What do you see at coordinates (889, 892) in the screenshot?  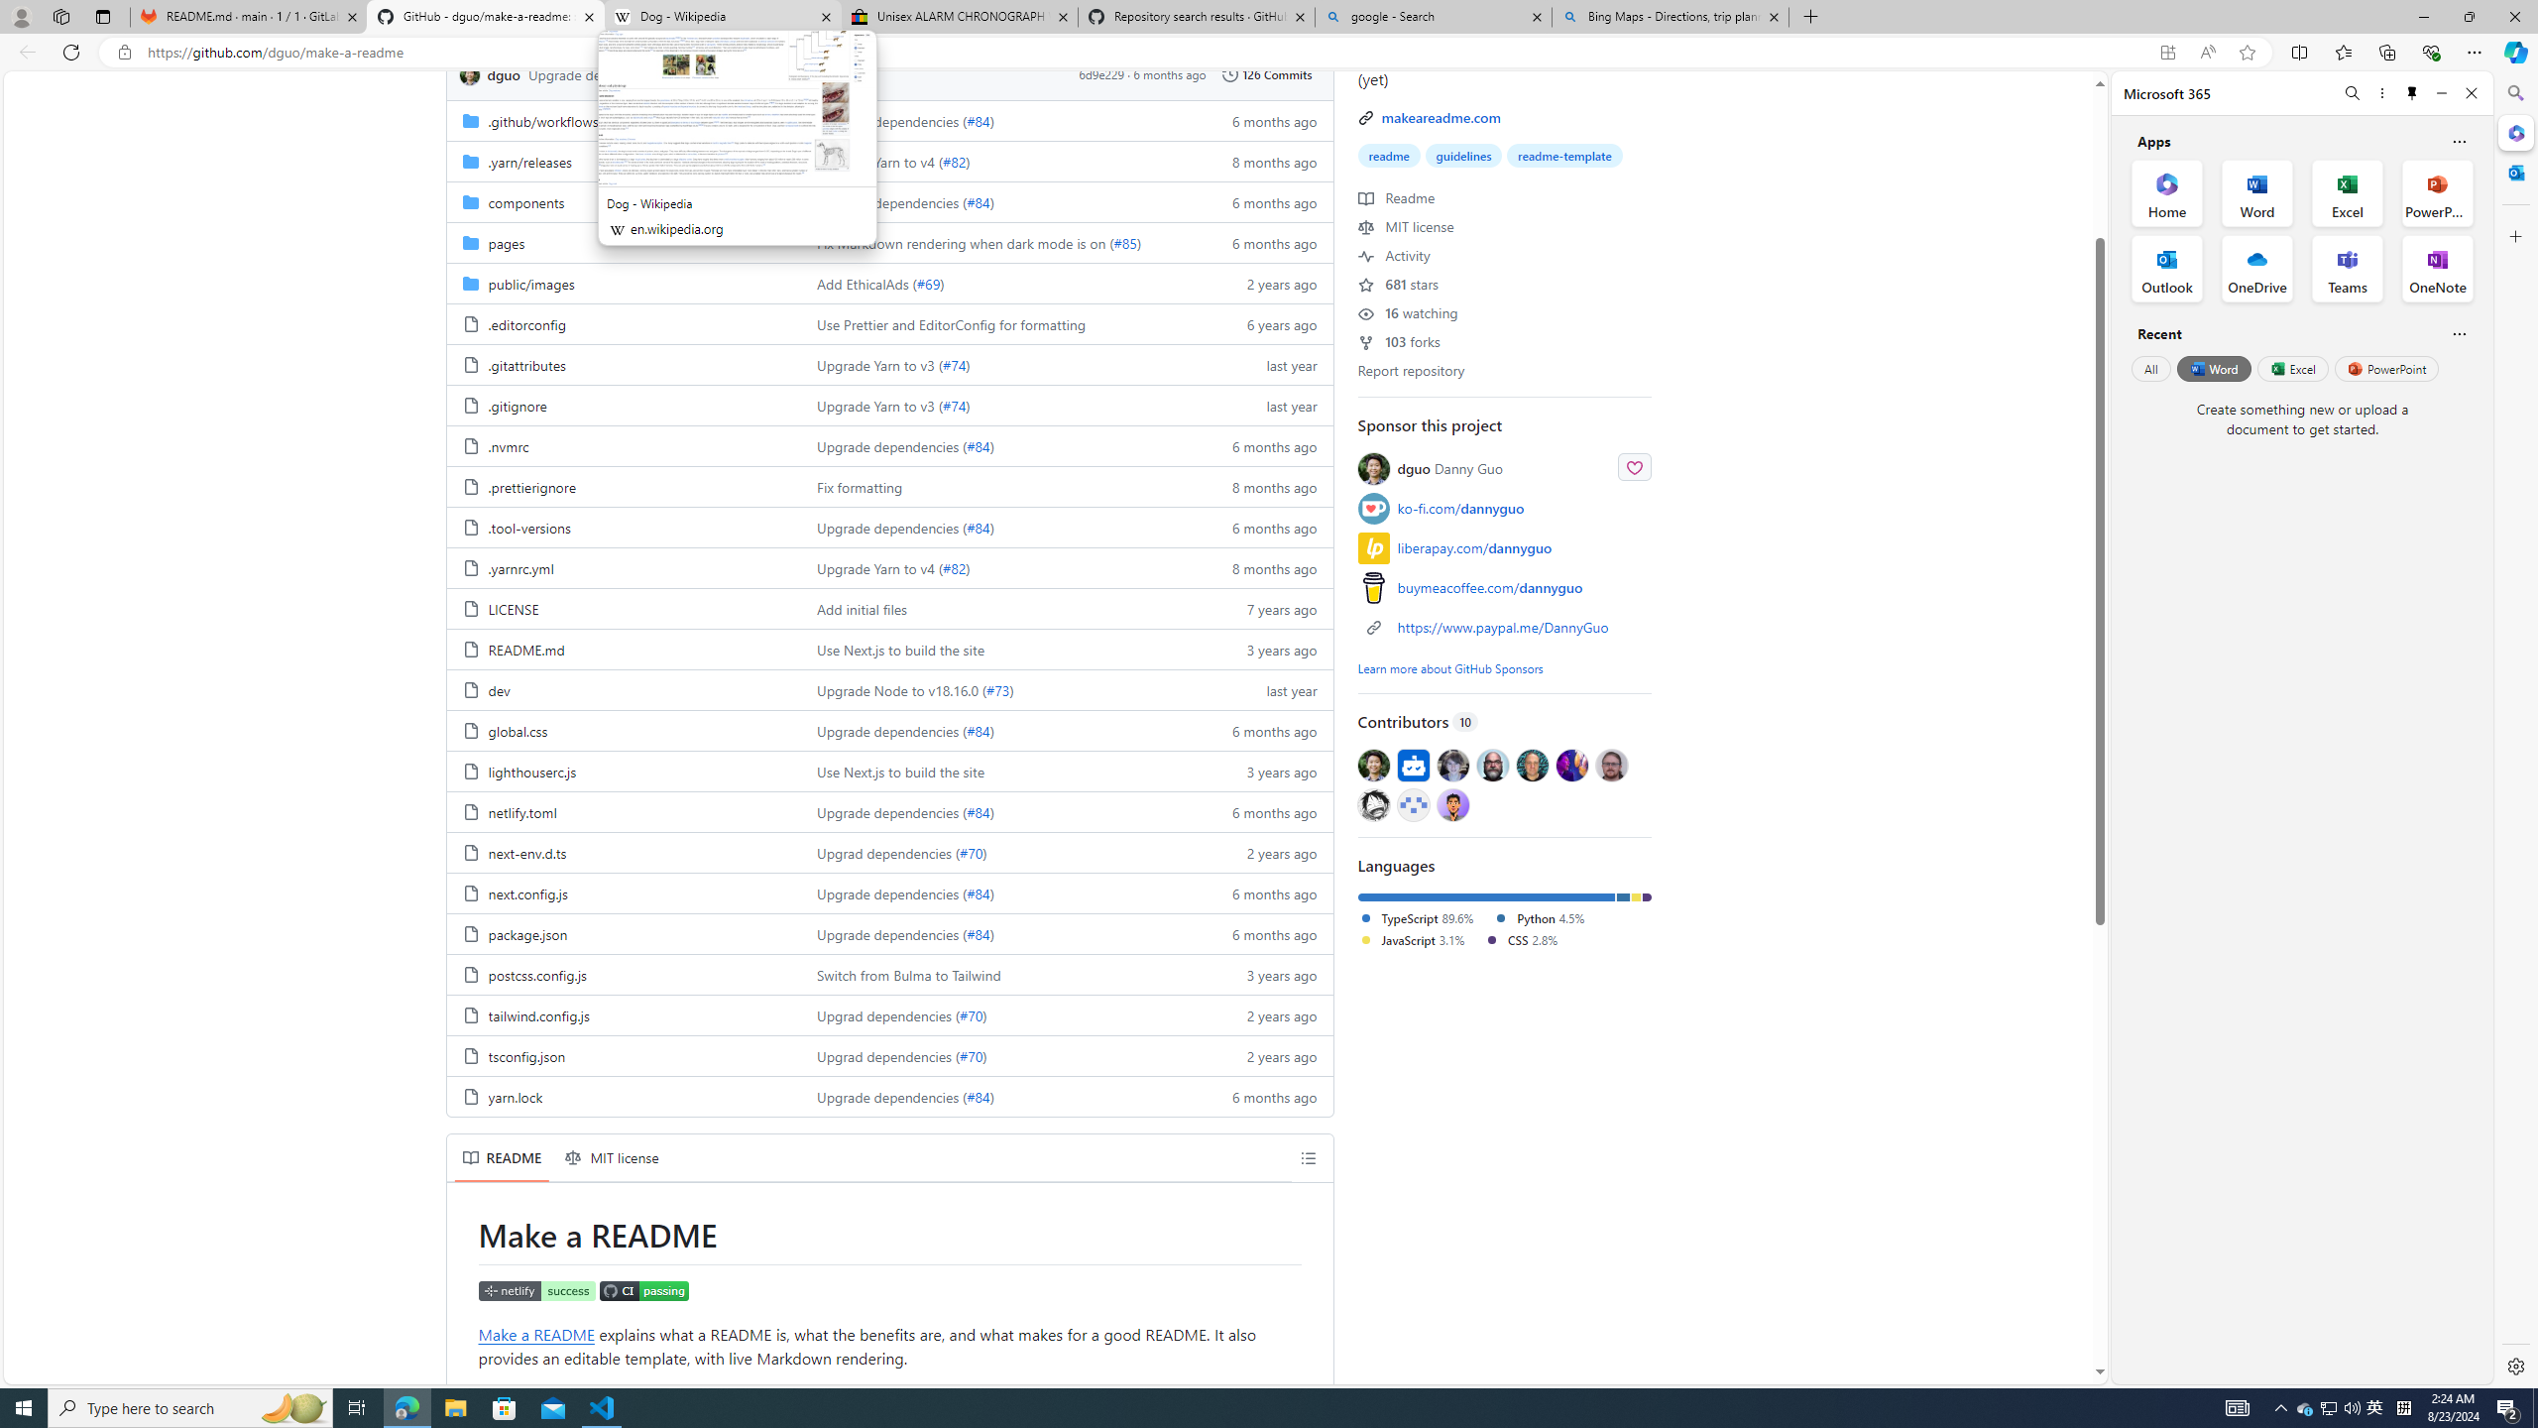 I see `AutomationID: folder-row-19` at bounding box center [889, 892].